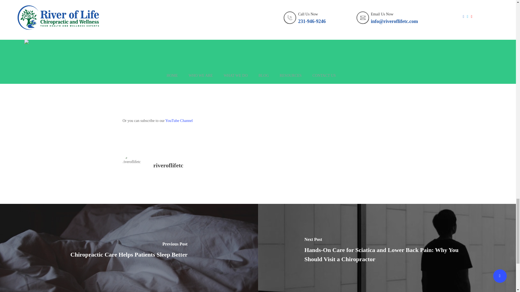 The height and width of the screenshot is (292, 520). What do you see at coordinates (168, 165) in the screenshot?
I see `riveroflifetc` at bounding box center [168, 165].